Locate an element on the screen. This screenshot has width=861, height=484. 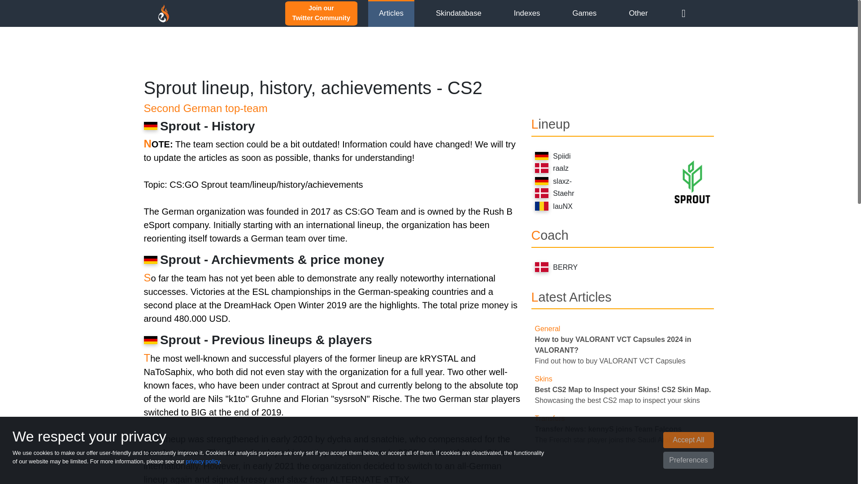
Transfer News: kennyS joins Team Falcons is located at coordinates (584, 13).